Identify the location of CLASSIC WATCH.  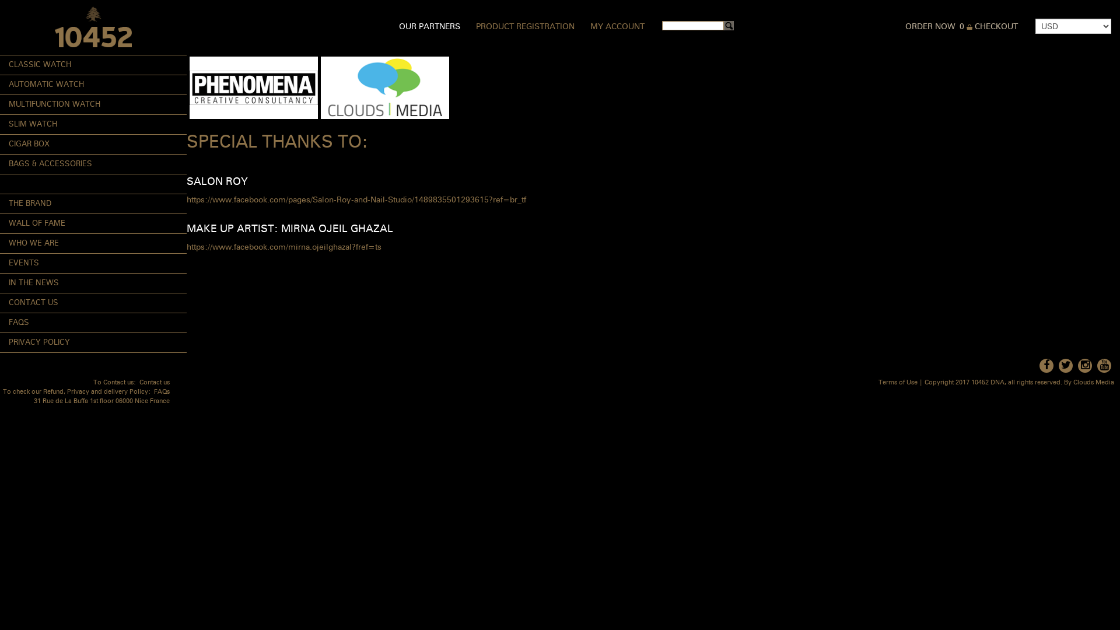
(93, 65).